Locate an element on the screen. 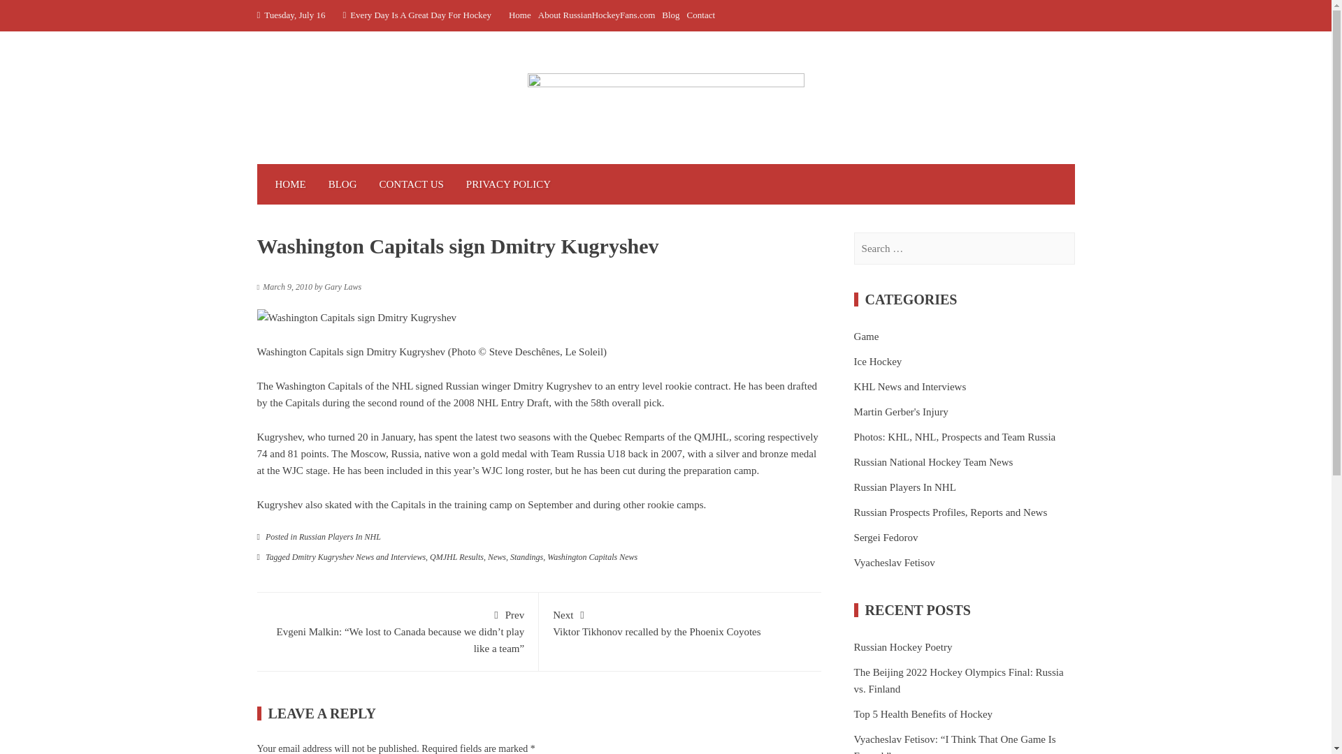 The height and width of the screenshot is (754, 1342). QMJHL Results, News, Standings is located at coordinates (486, 556).